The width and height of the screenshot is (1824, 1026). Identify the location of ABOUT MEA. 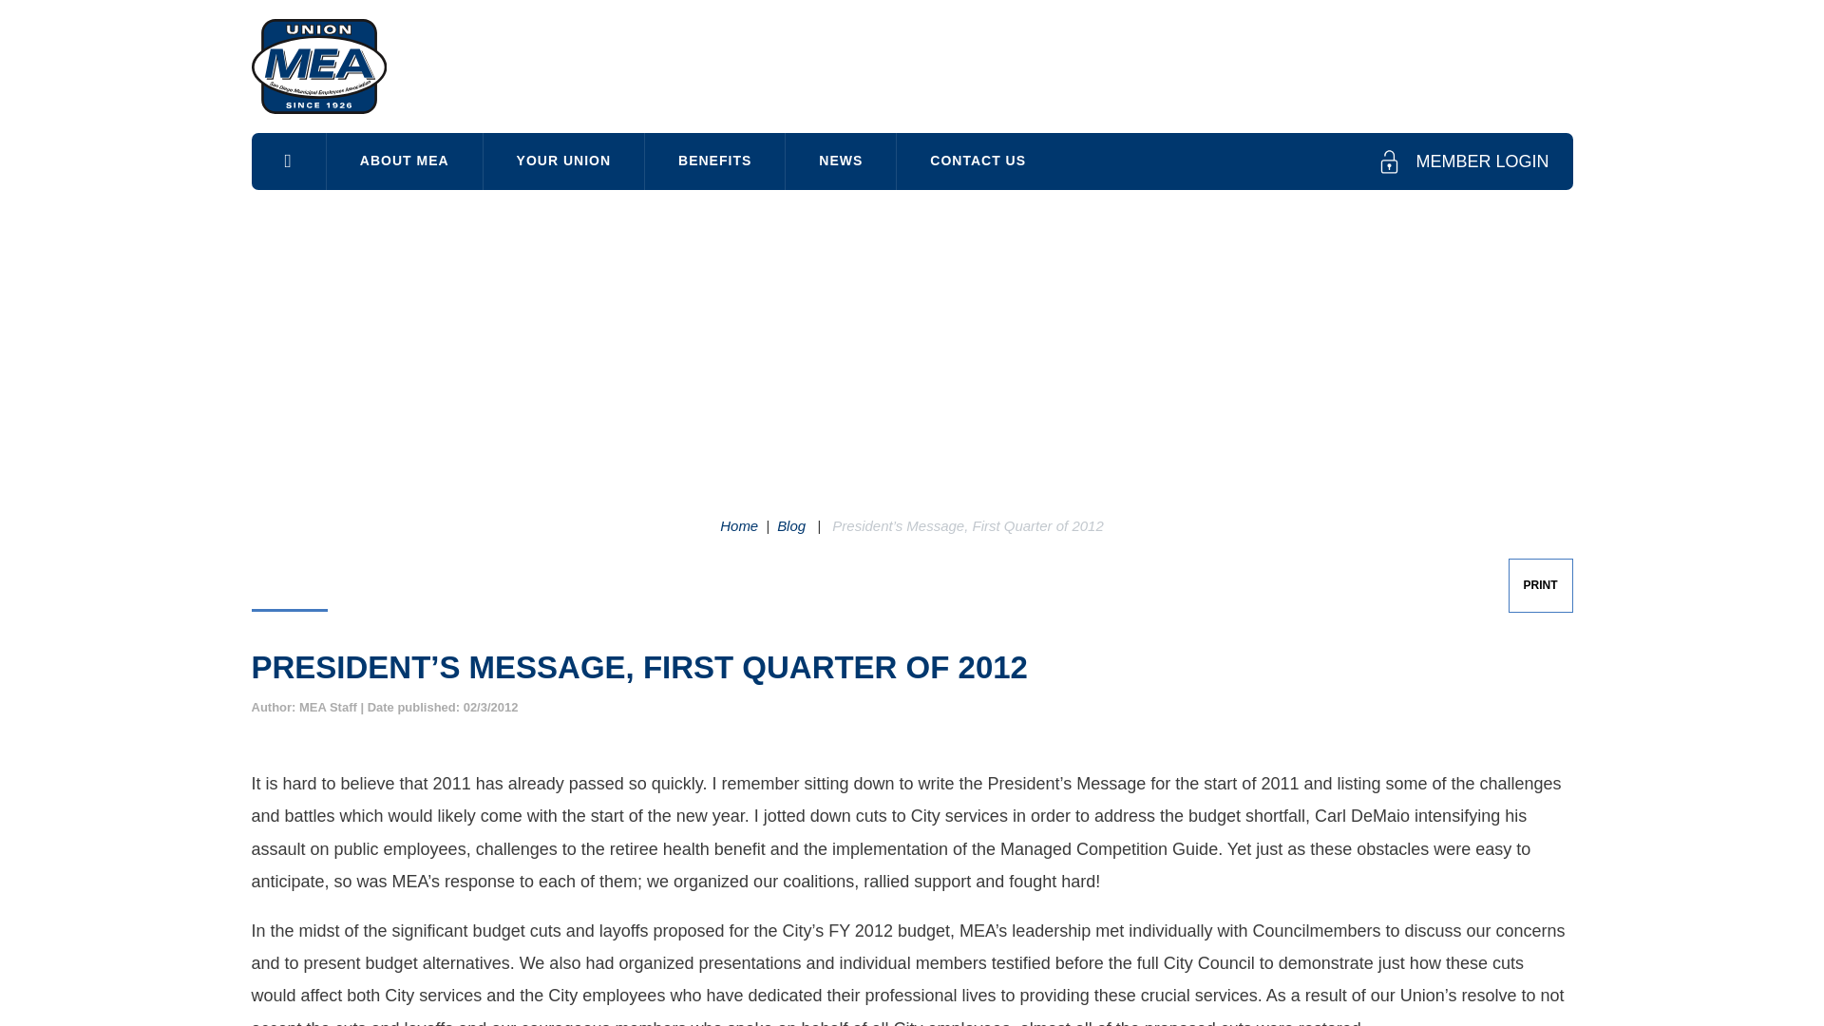
(405, 161).